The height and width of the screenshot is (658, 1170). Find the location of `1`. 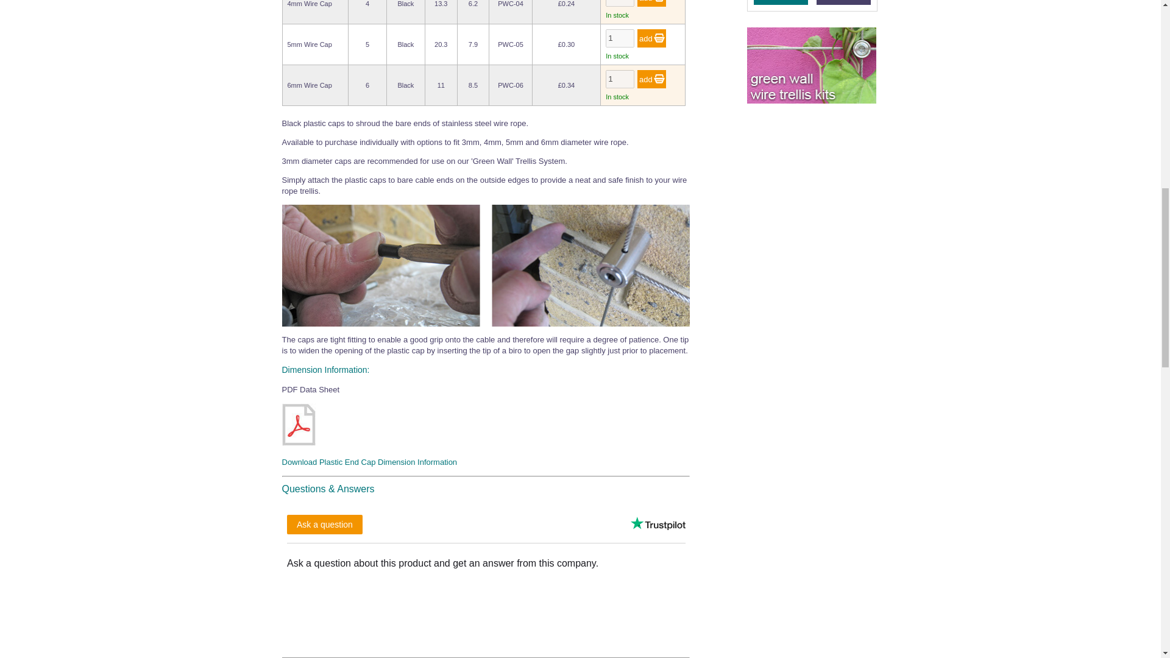

1 is located at coordinates (620, 79).